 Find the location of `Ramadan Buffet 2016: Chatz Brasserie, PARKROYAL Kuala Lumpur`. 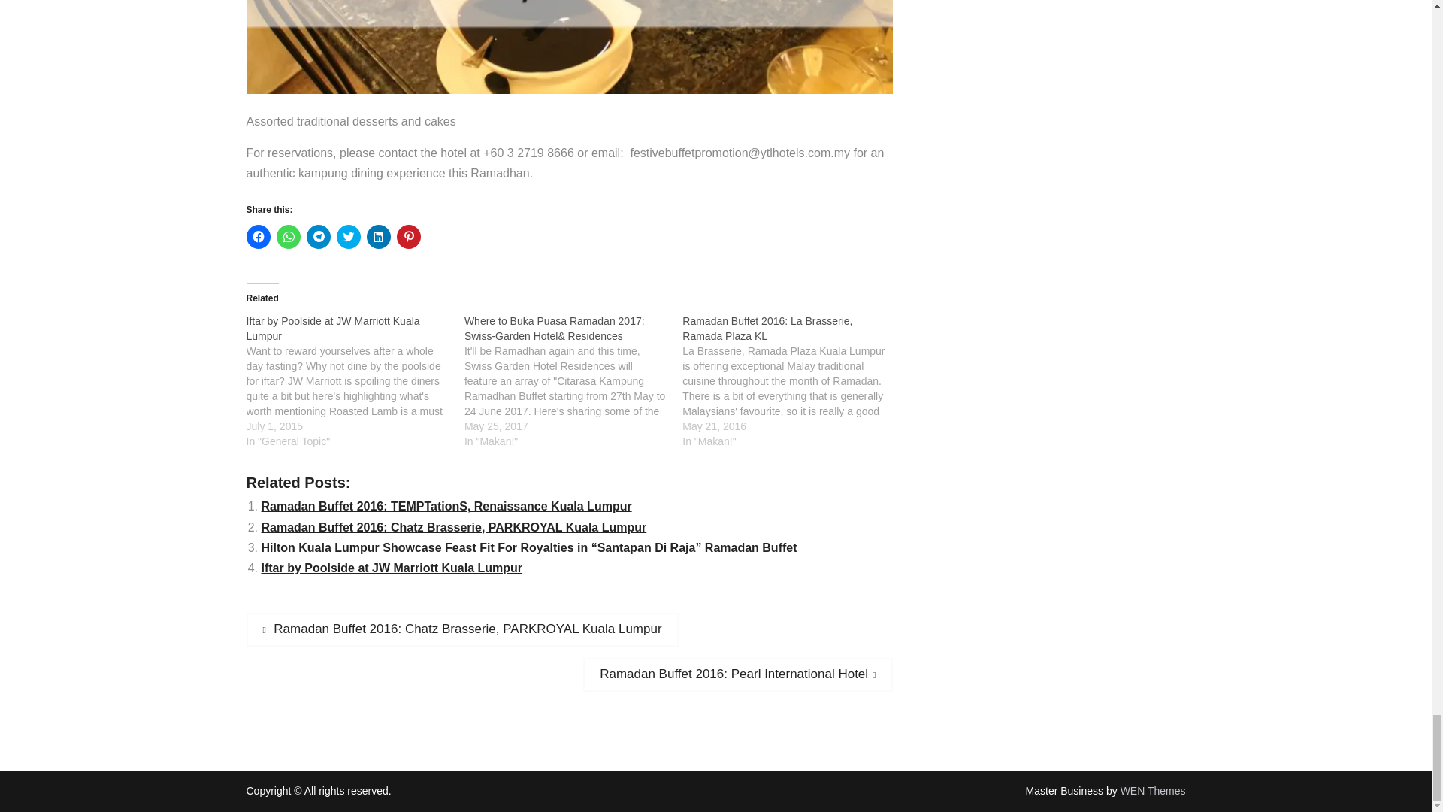

Ramadan Buffet 2016: Chatz Brasserie, PARKROYAL Kuala Lumpur is located at coordinates (454, 527).